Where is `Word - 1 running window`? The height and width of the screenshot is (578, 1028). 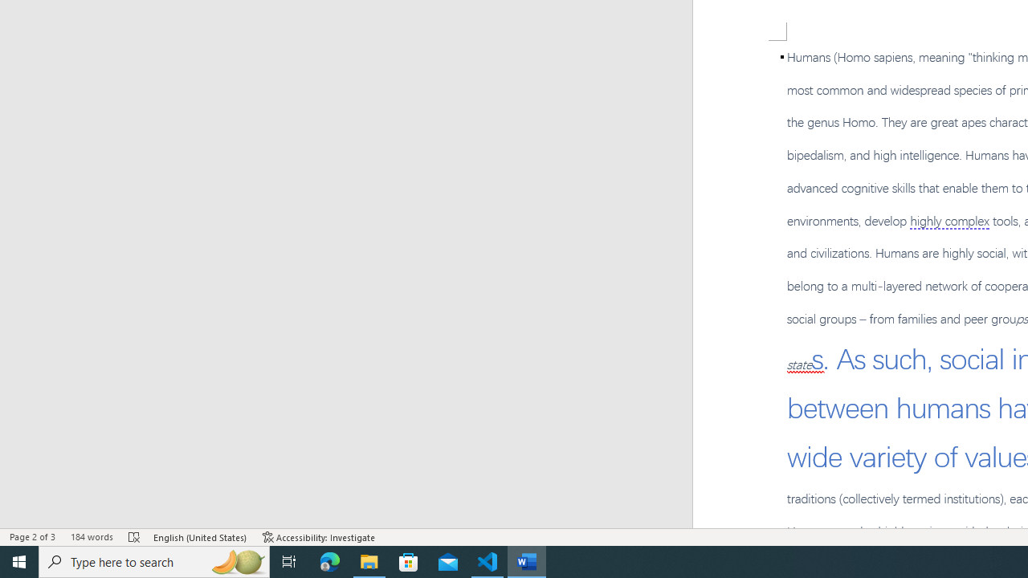 Word - 1 running window is located at coordinates (527, 562).